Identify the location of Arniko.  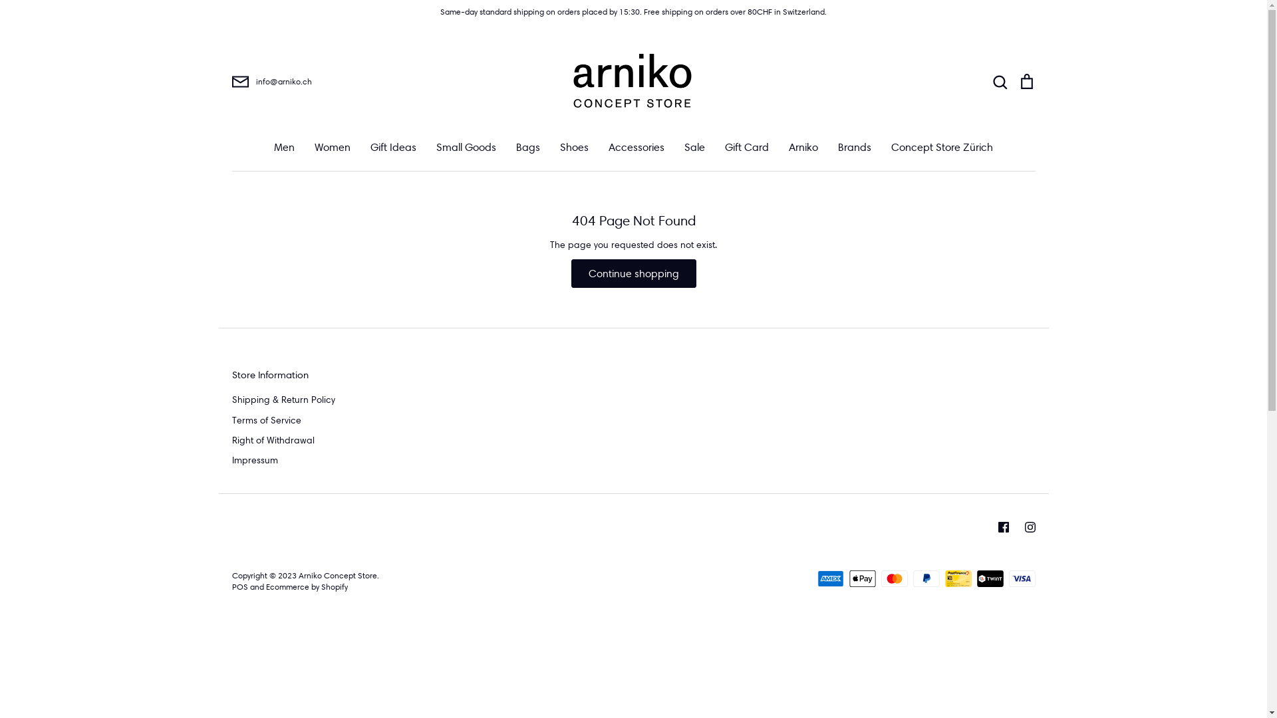
(803, 148).